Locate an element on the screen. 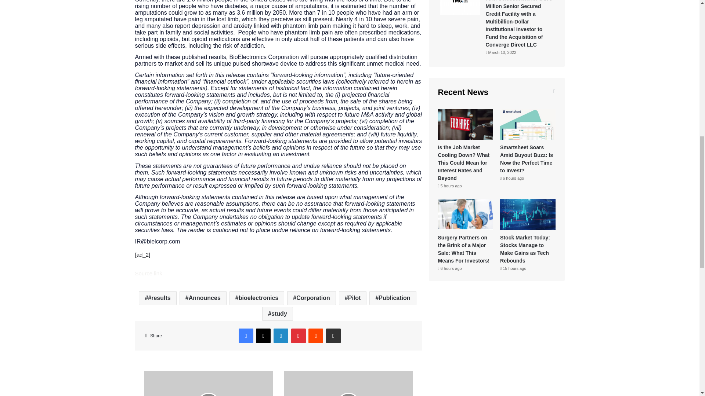 Image resolution: width=705 pixels, height=396 pixels. Publication is located at coordinates (393, 298).